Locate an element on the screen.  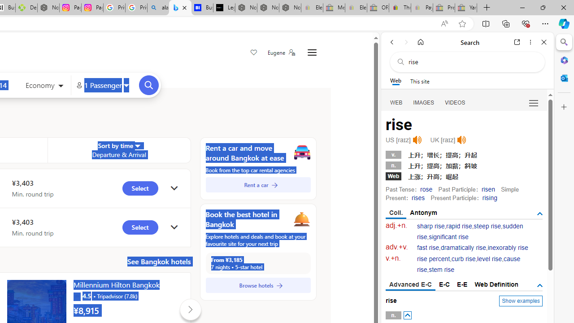
Forward is located at coordinates (406, 42).